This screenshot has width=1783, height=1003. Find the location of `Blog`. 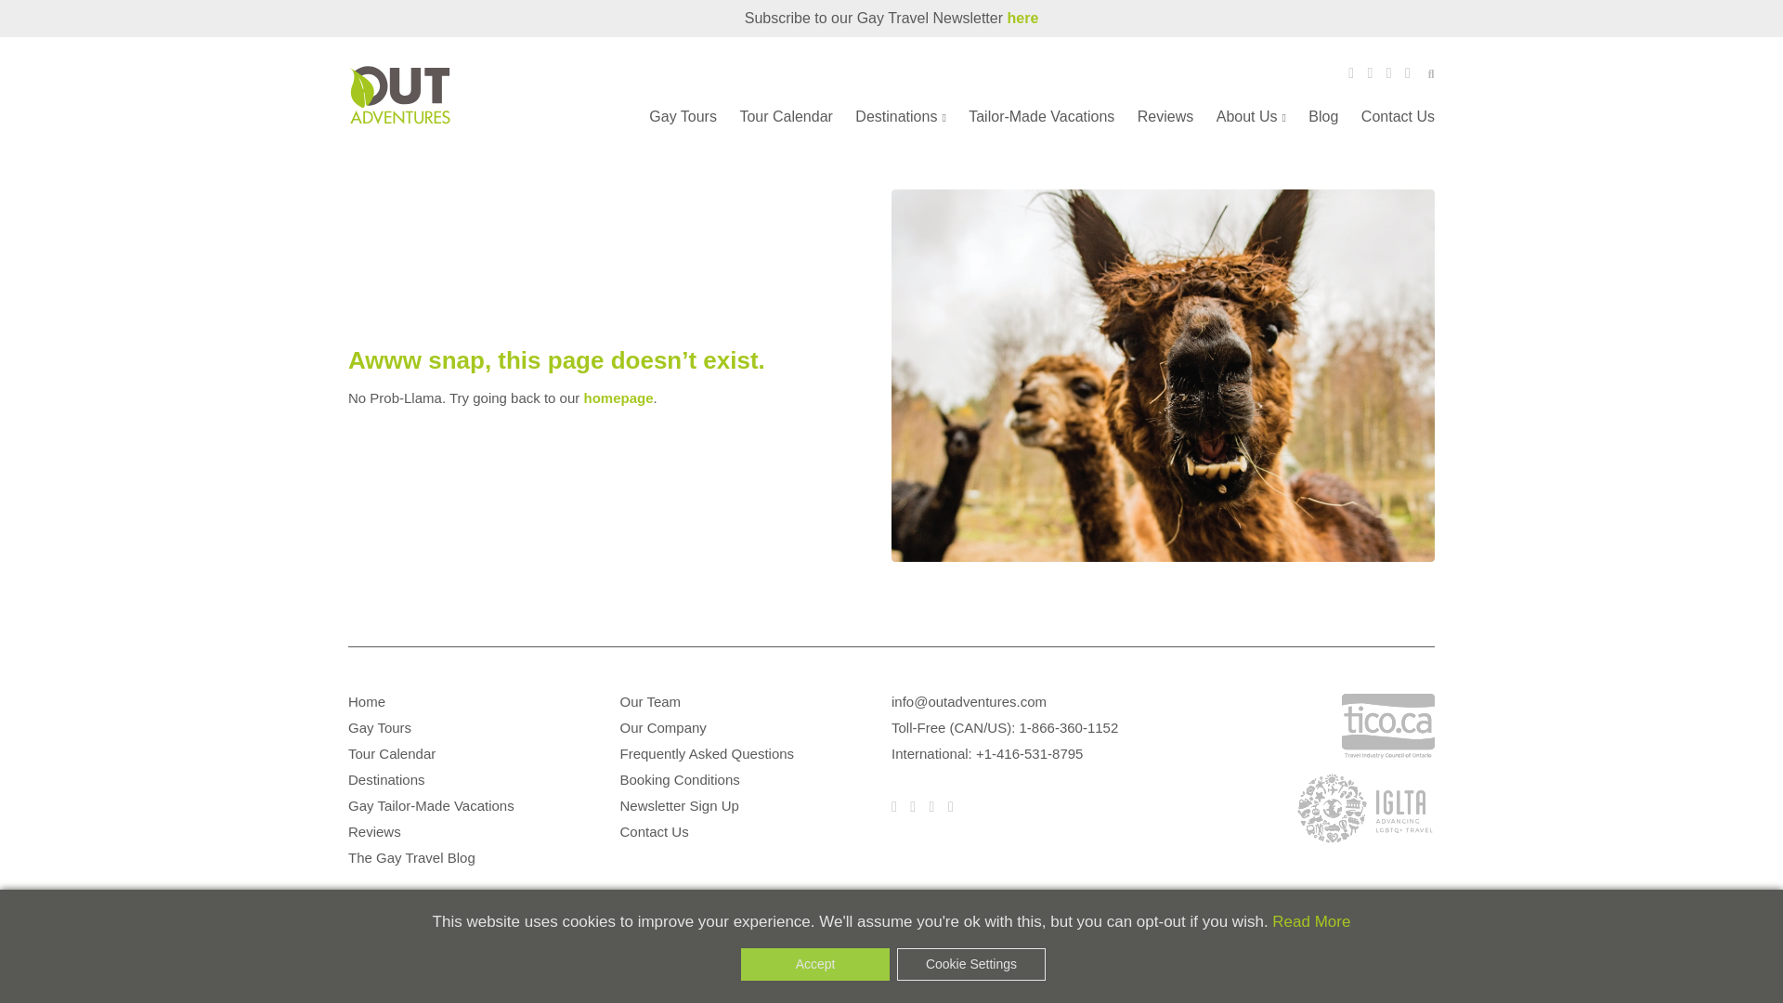

Blog is located at coordinates (1323, 115).